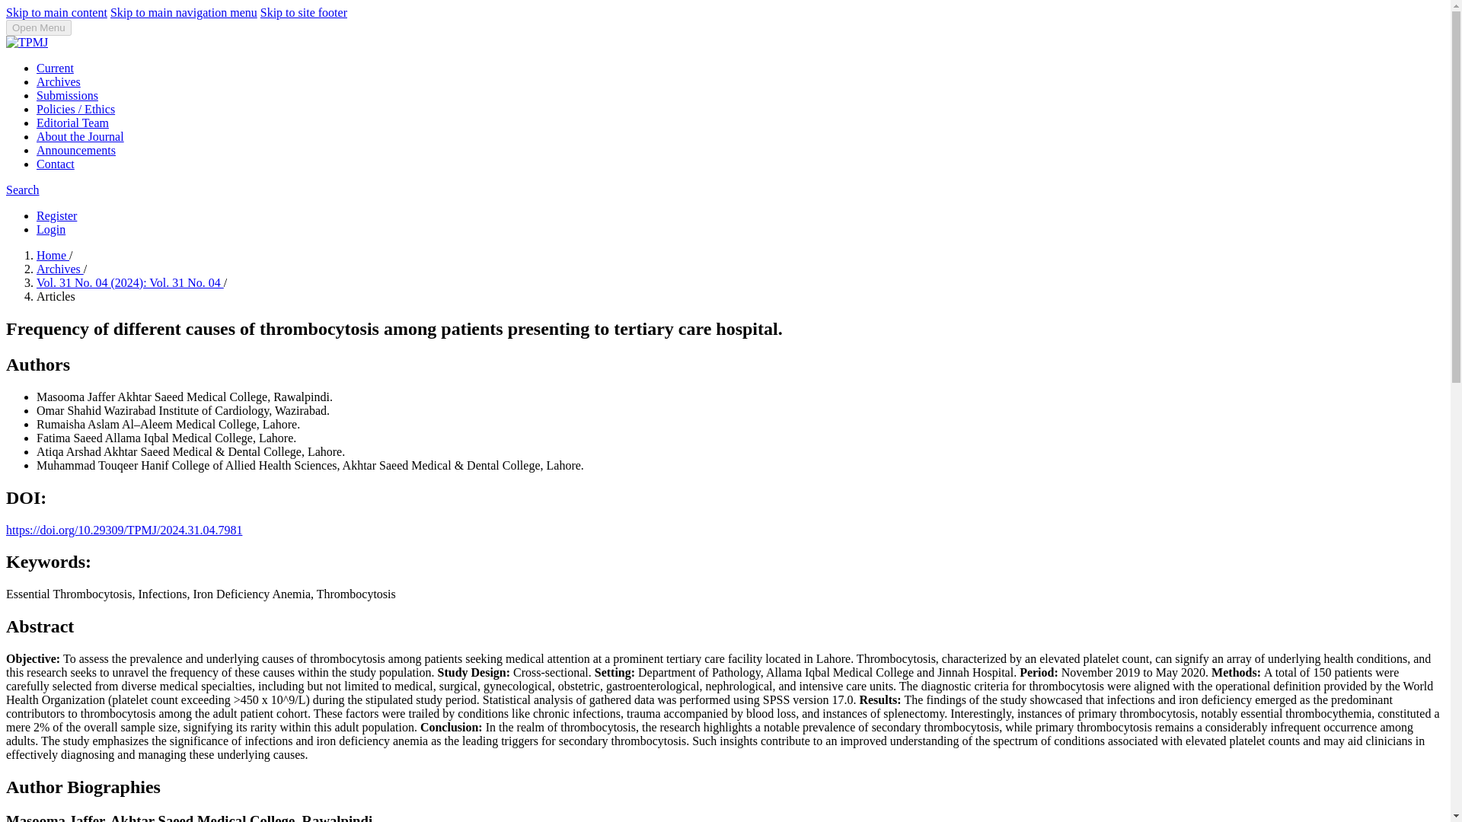  Describe the element at coordinates (22, 190) in the screenshot. I see `Search` at that location.